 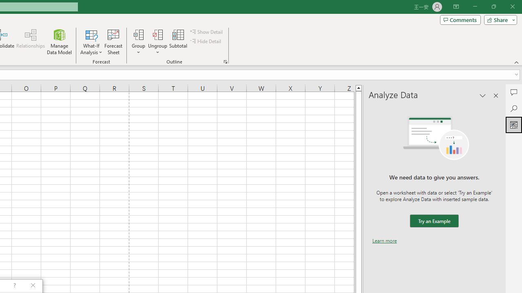 I want to click on Forecast Sheet, so click(x=113, y=42).